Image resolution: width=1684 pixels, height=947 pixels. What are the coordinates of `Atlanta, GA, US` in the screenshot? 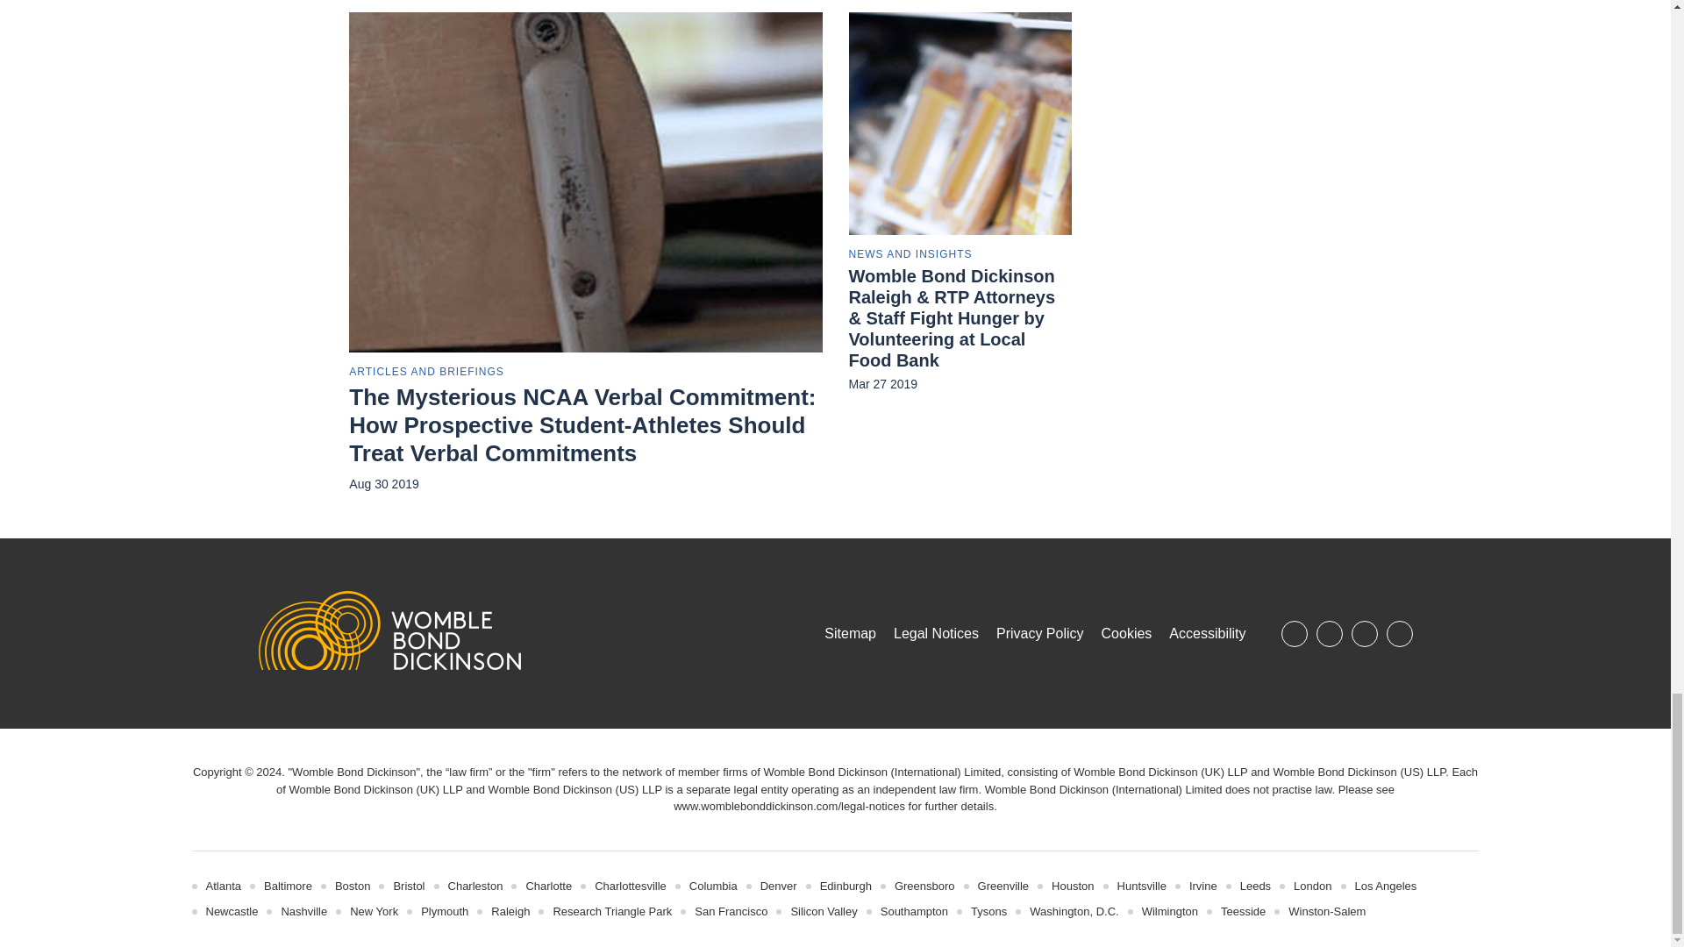 It's located at (223, 886).